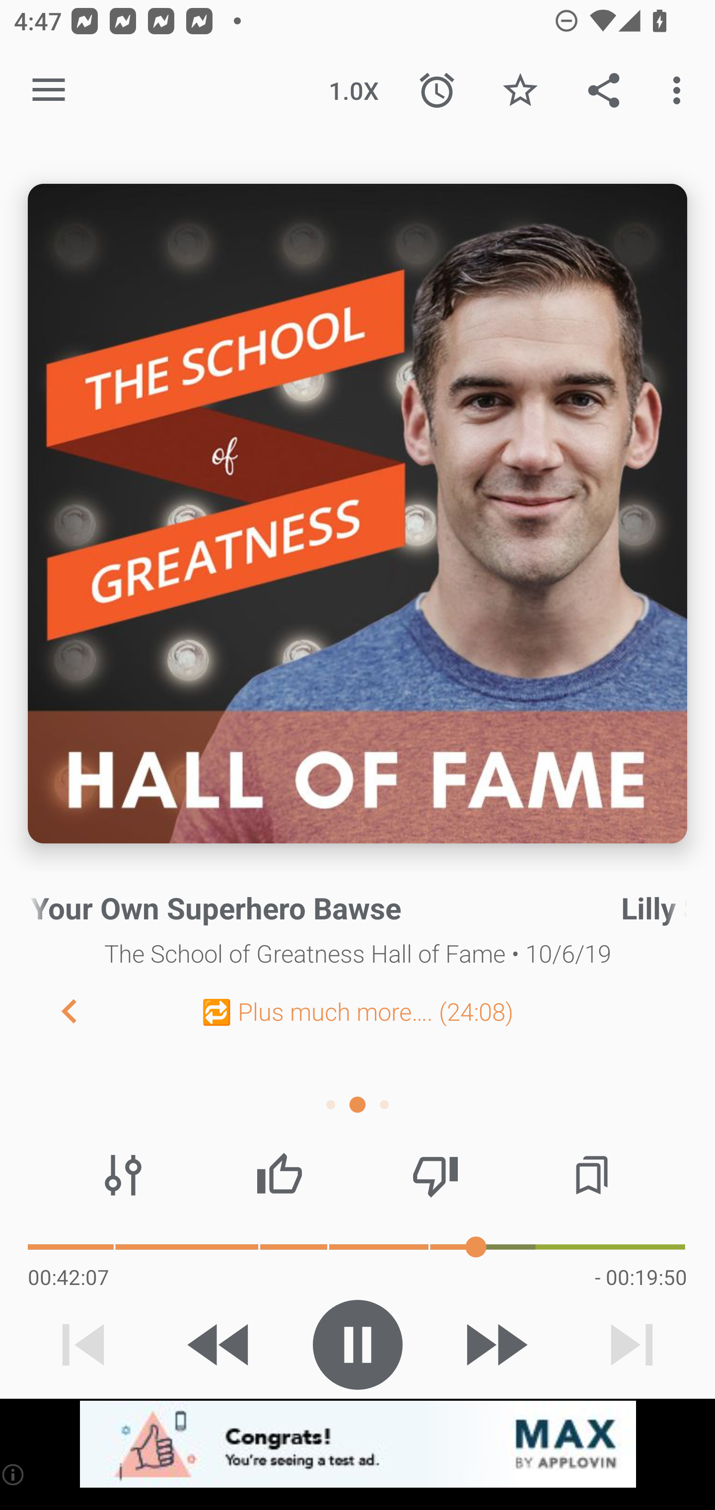 The image size is (715, 1510). Describe the element at coordinates (437, 90) in the screenshot. I see `Sleep Timer` at that location.